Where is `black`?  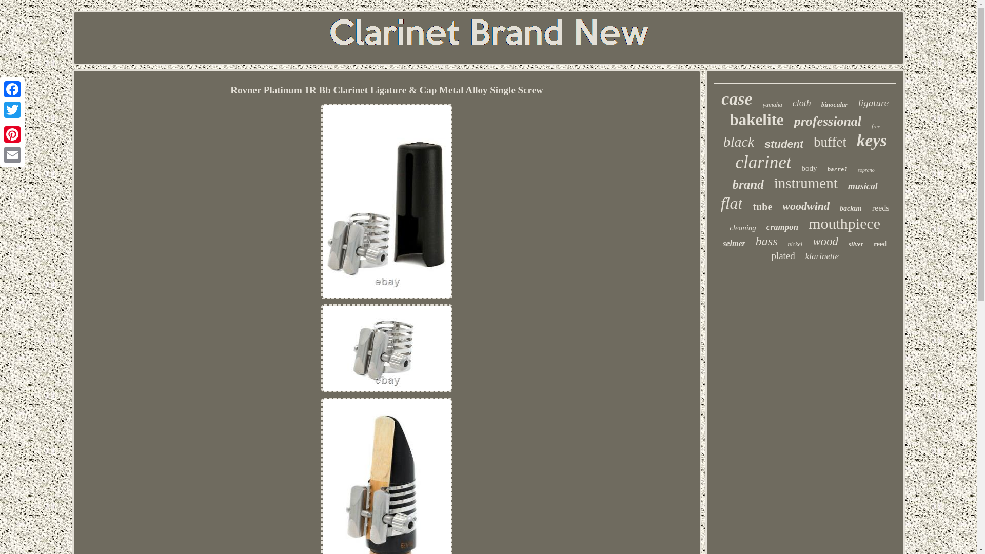 black is located at coordinates (739, 142).